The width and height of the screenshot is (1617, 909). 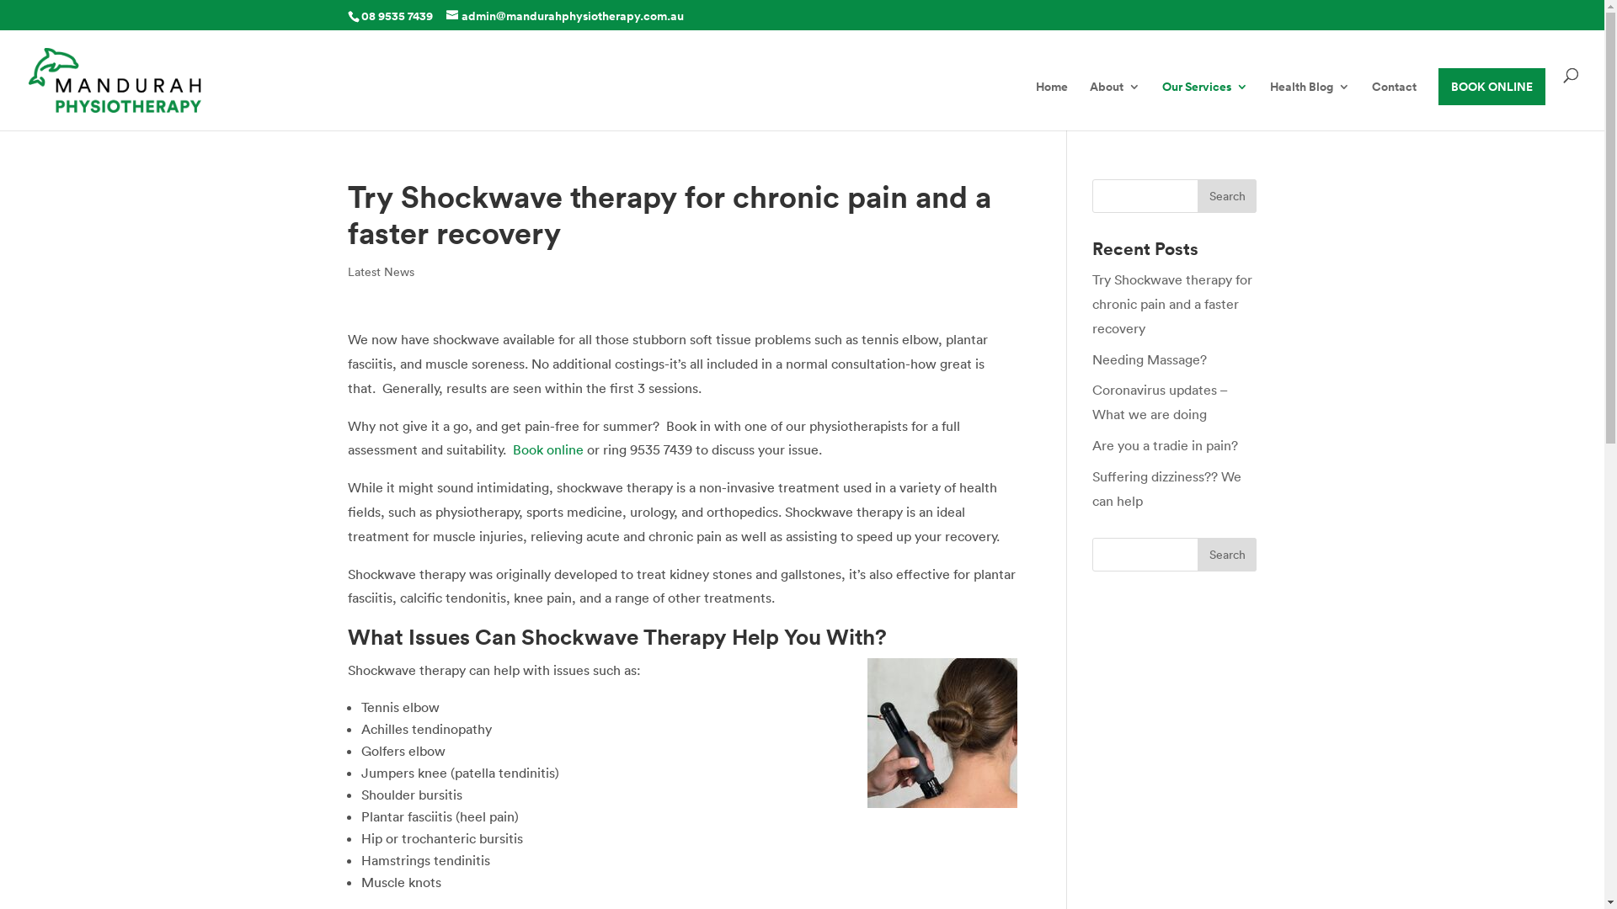 What do you see at coordinates (1166, 445) in the screenshot?
I see `Are you a tradie in pain?` at bounding box center [1166, 445].